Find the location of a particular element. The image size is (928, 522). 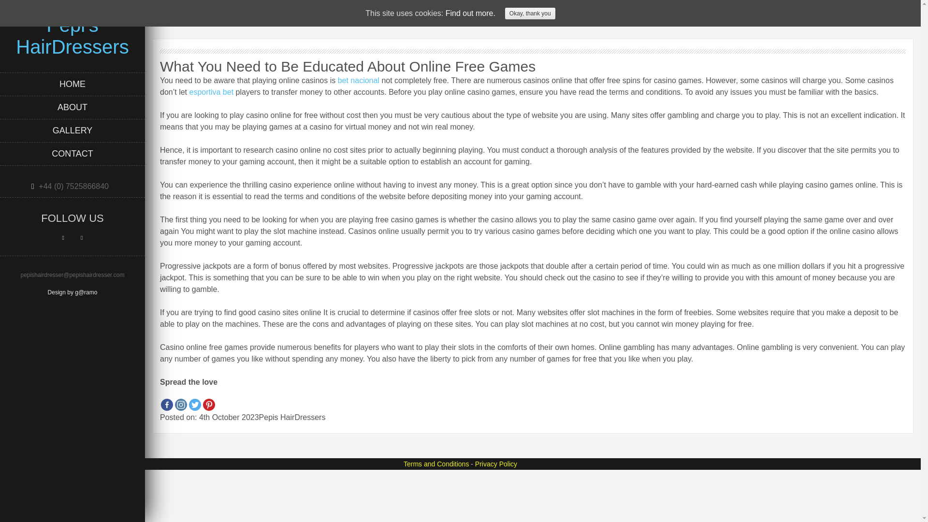

Instagram is located at coordinates (181, 405).